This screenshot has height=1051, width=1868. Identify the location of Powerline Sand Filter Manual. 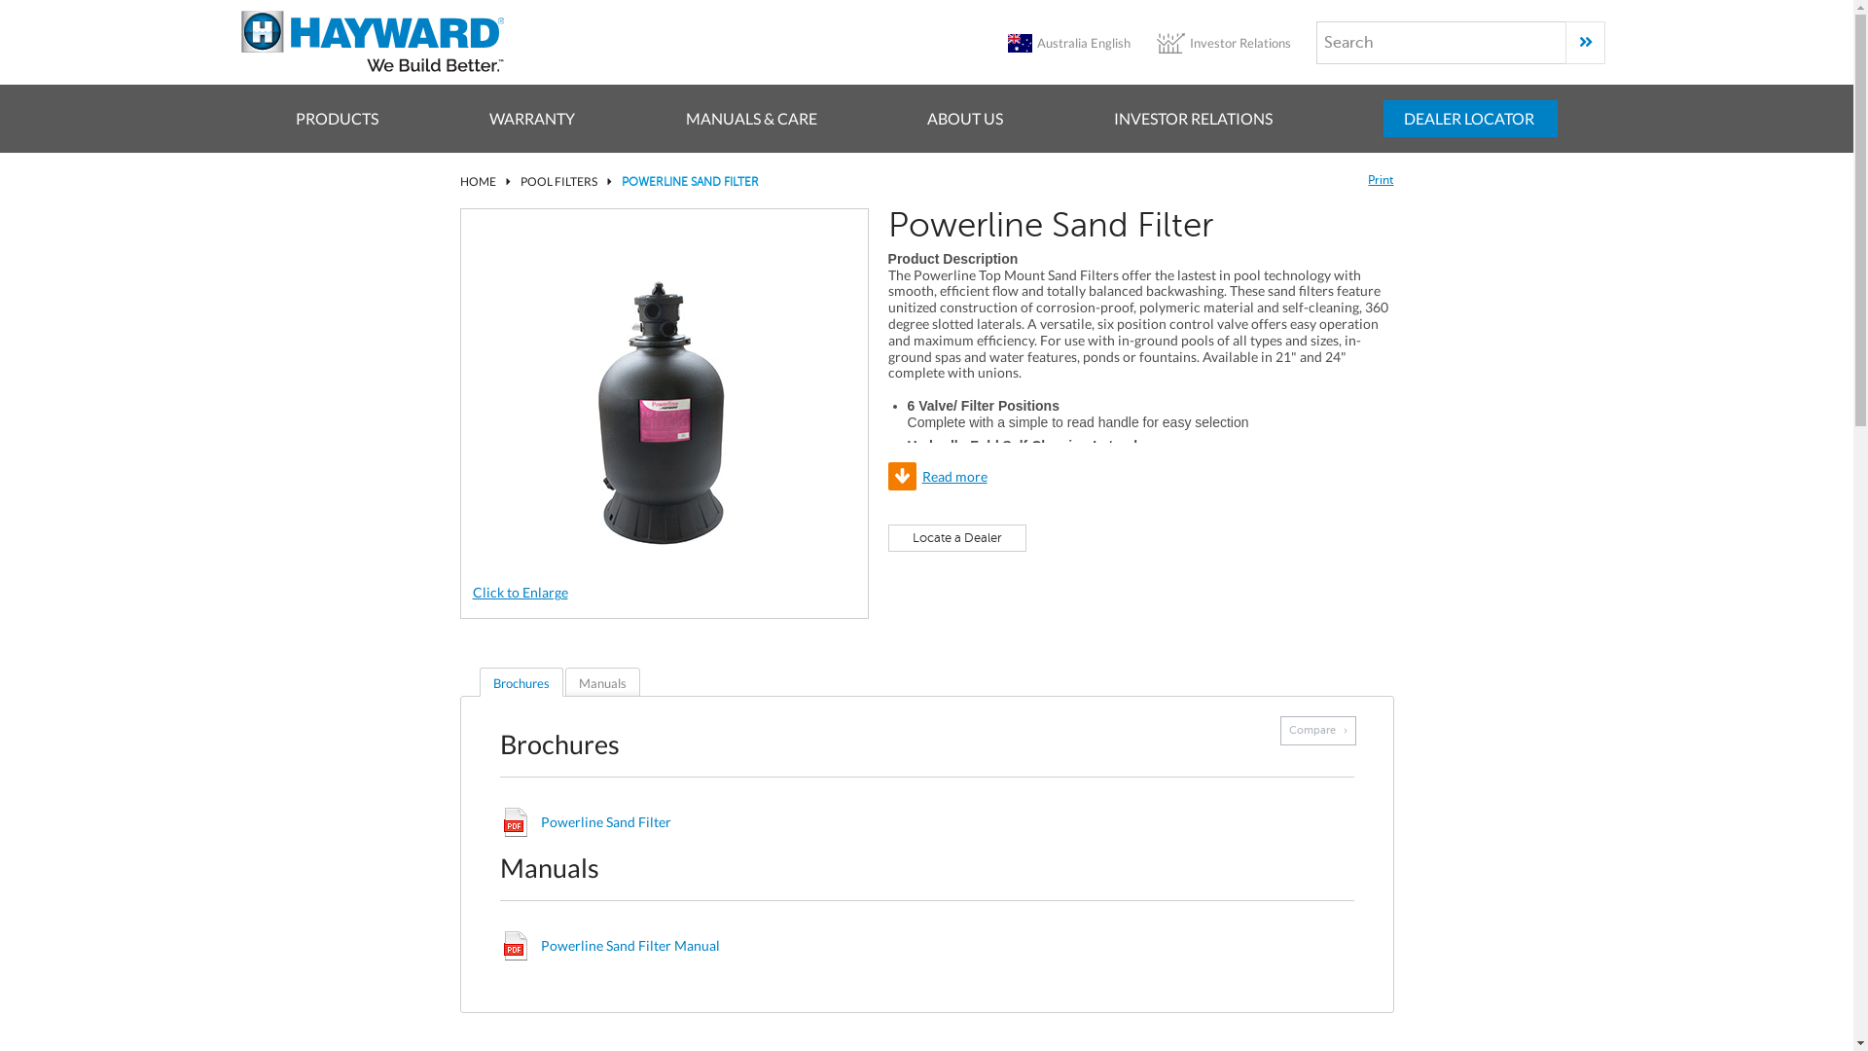
(630, 946).